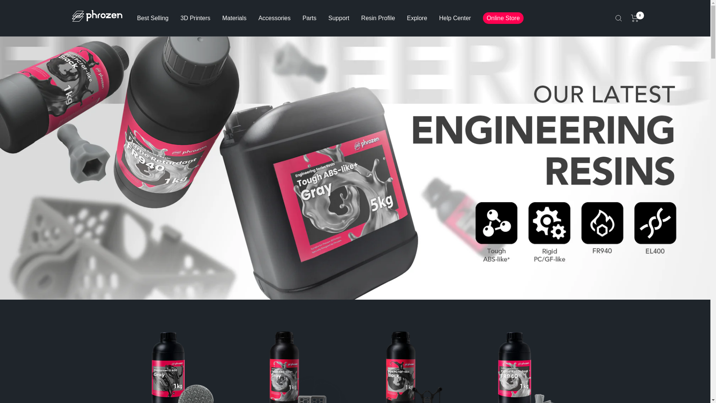  What do you see at coordinates (274, 18) in the screenshot?
I see `Accessories` at bounding box center [274, 18].